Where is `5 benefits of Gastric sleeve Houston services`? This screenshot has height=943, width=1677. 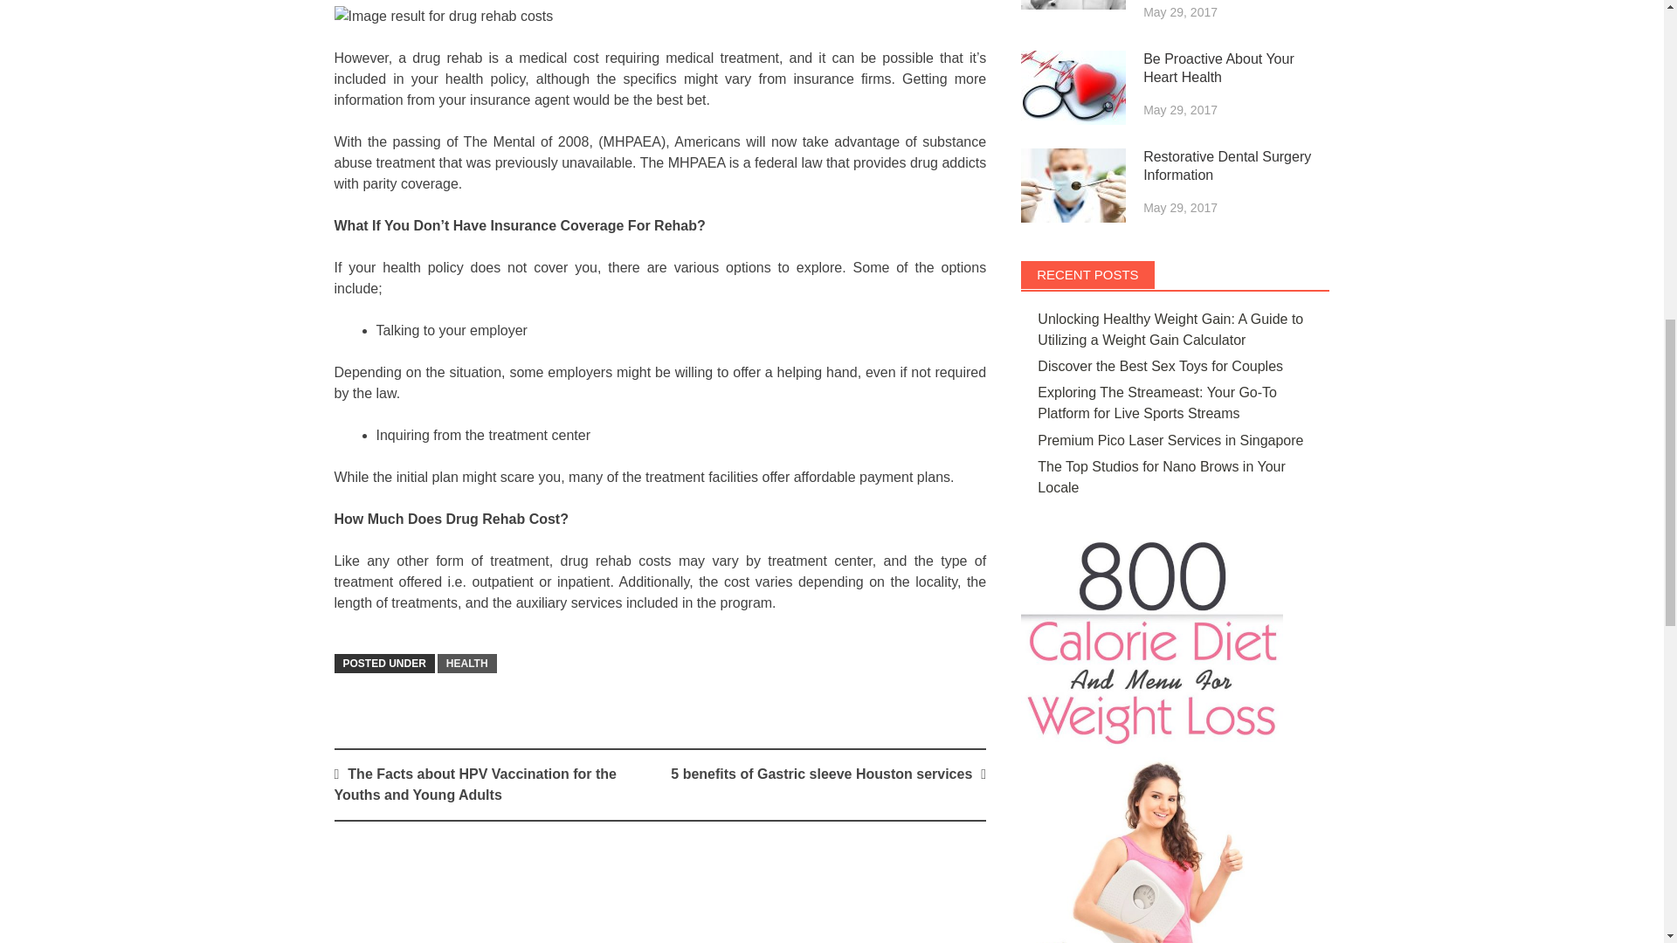
5 benefits of Gastric sleeve Houston services is located at coordinates (821, 774).